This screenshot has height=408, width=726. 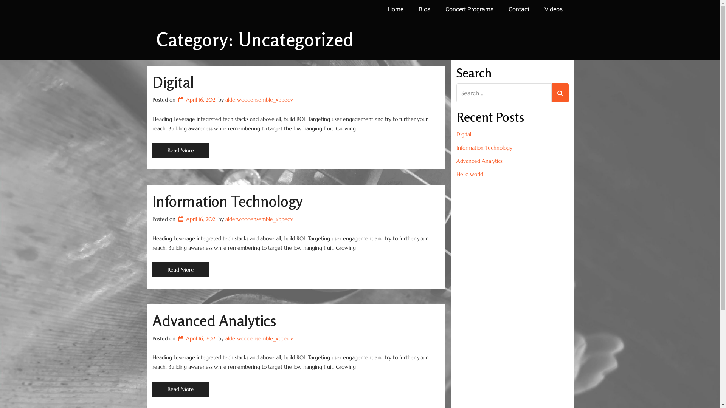 What do you see at coordinates (227, 201) in the screenshot?
I see `Information Technology` at bounding box center [227, 201].